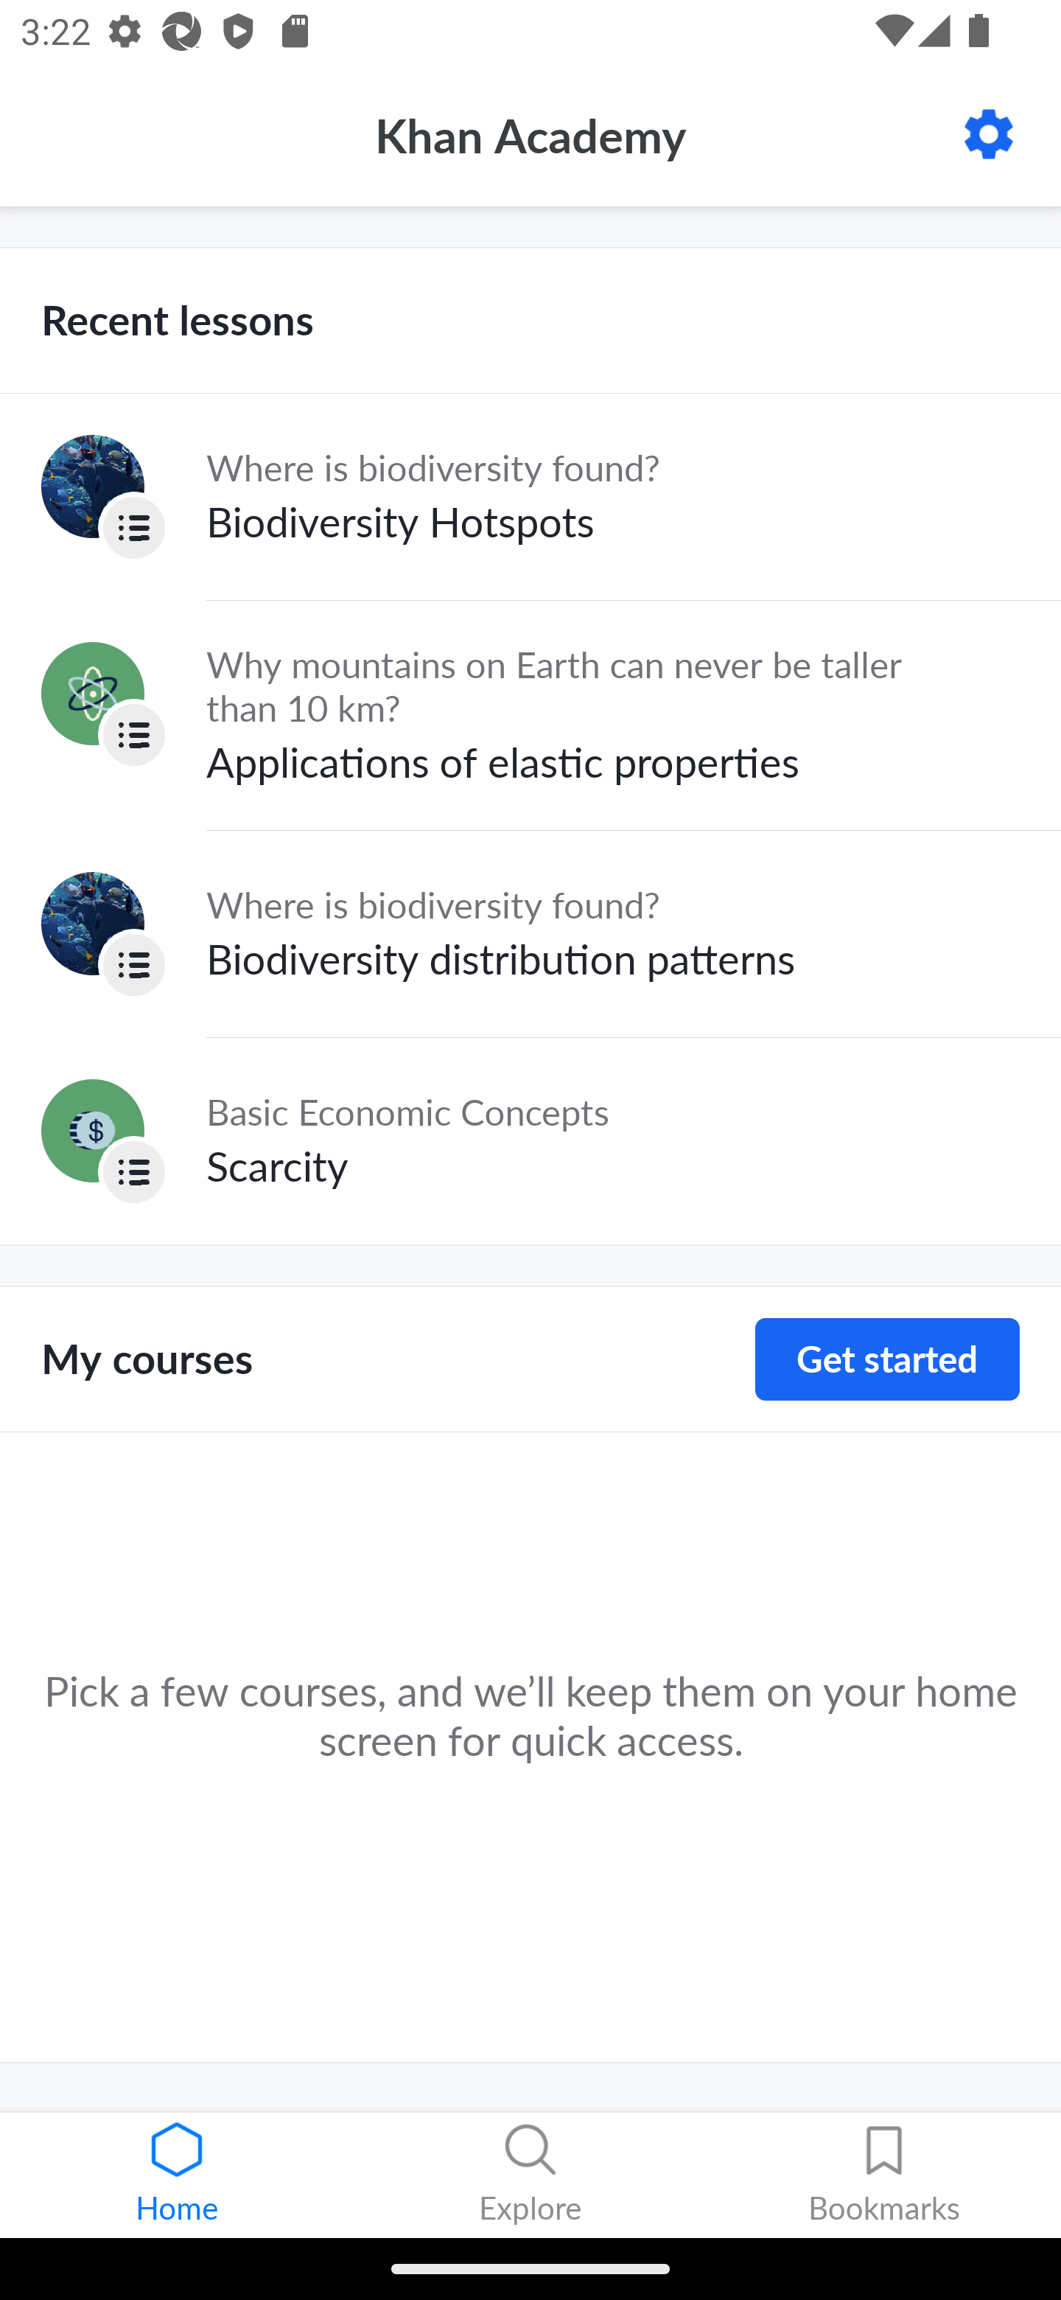 The height and width of the screenshot is (2300, 1061). I want to click on Lesson Basic Economic Concepts Scarcity, so click(530, 1140).